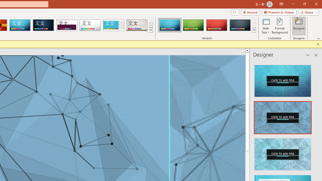 The height and width of the screenshot is (181, 322). Describe the element at coordinates (170, 25) in the screenshot. I see `Circuit Variant 1` at that location.